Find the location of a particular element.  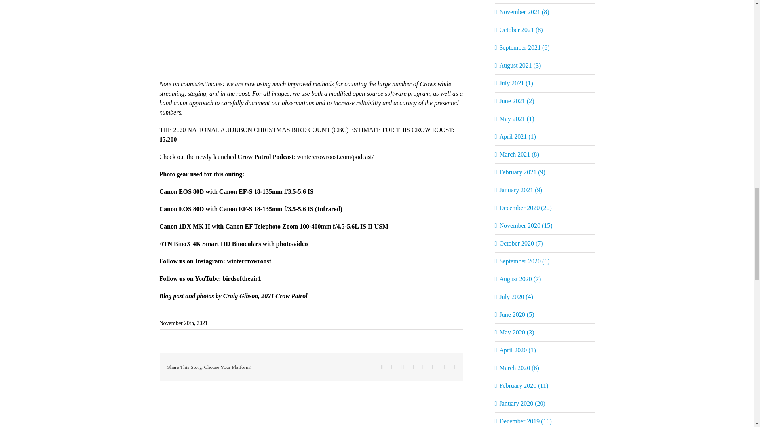

Pinterest is located at coordinates (433, 367).